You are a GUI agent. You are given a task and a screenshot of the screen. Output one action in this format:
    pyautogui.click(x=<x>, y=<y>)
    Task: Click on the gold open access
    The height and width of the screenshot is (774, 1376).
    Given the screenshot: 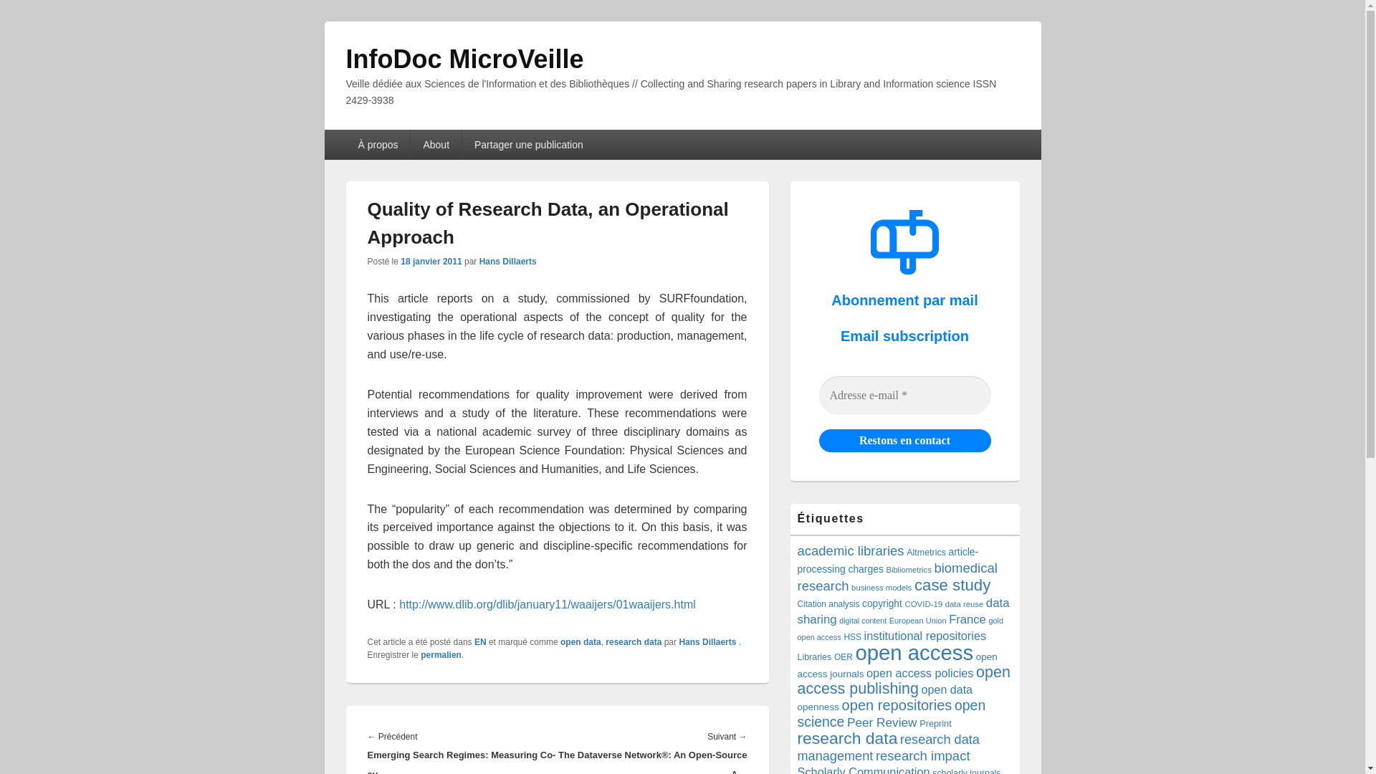 What is the action you would take?
    pyautogui.click(x=899, y=629)
    